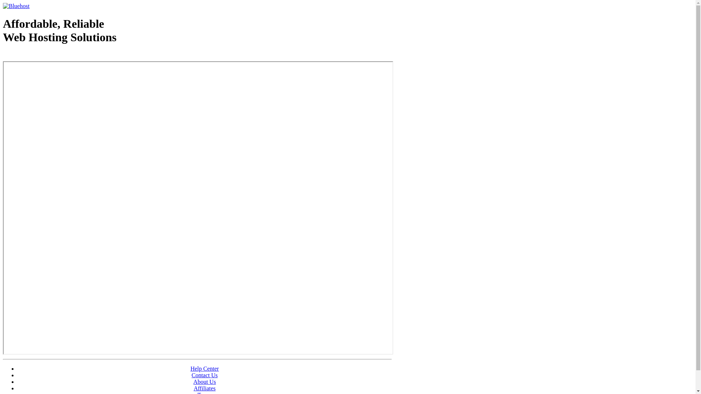 The image size is (701, 394). I want to click on Help Center, so click(205, 368).